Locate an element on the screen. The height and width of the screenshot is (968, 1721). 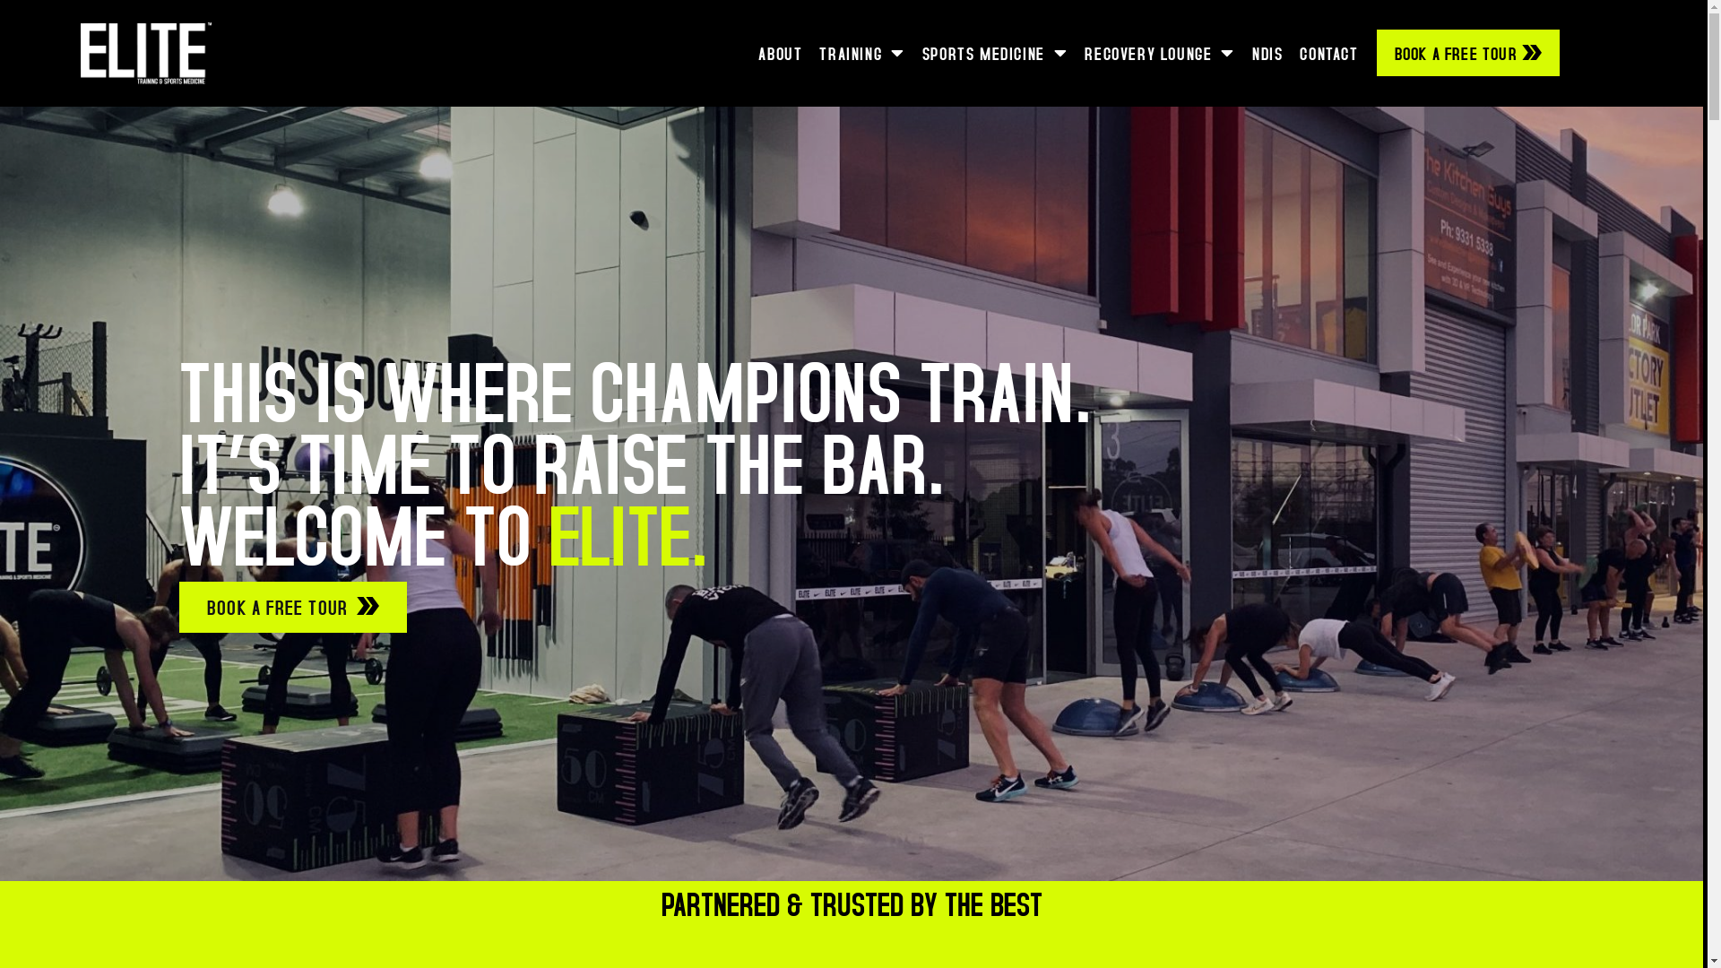
NDIS is located at coordinates (1267, 53).